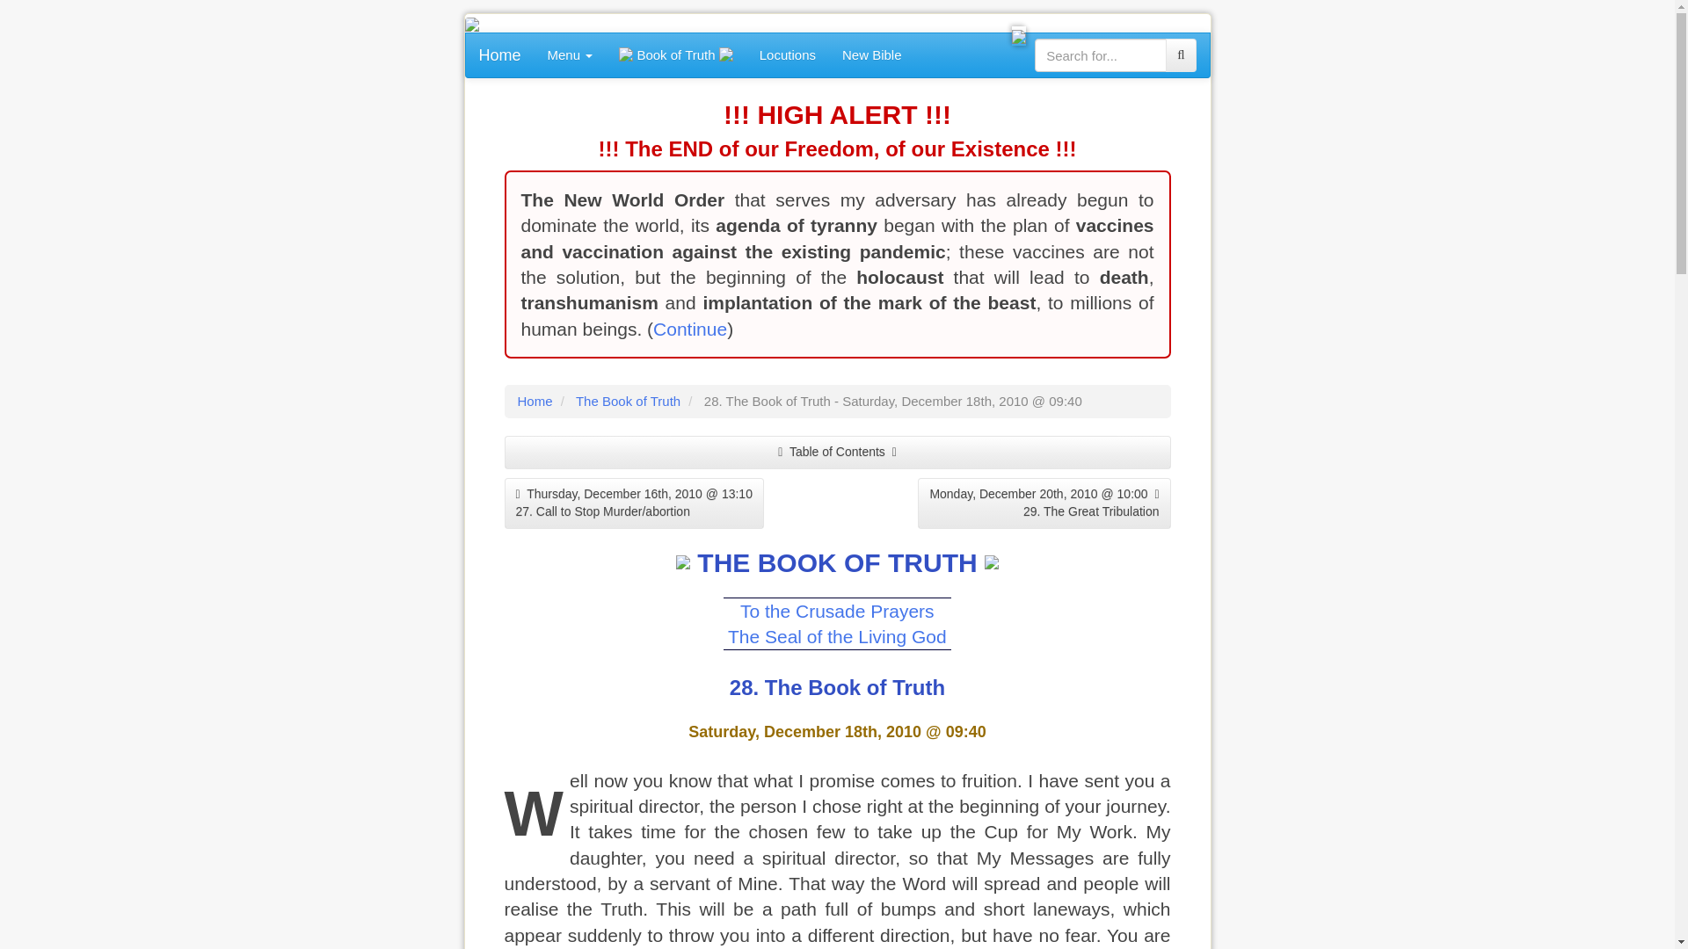 The width and height of the screenshot is (1688, 949). Describe the element at coordinates (1018, 35) in the screenshot. I see `Gate to New Light From Heaven` at that location.